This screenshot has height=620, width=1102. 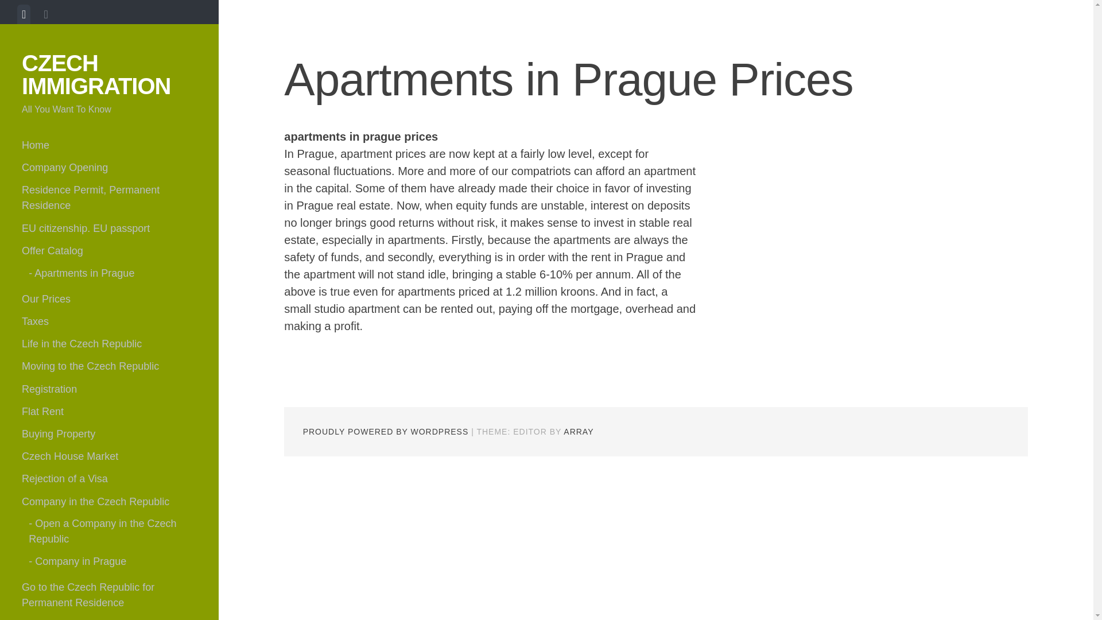 I want to click on ARRAY, so click(x=579, y=432).